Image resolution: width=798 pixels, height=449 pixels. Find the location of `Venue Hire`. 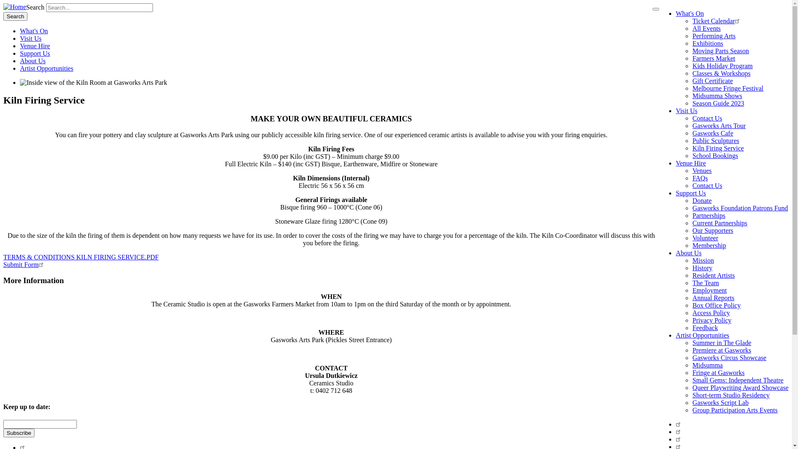

Venue Hire is located at coordinates (35, 46).